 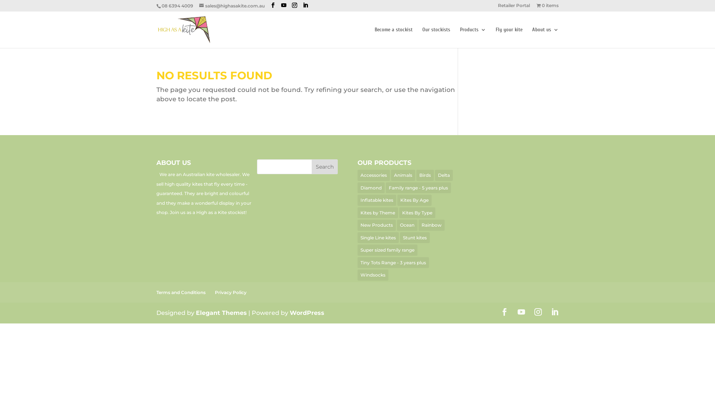 I want to click on Kites by Theme, so click(x=378, y=213).